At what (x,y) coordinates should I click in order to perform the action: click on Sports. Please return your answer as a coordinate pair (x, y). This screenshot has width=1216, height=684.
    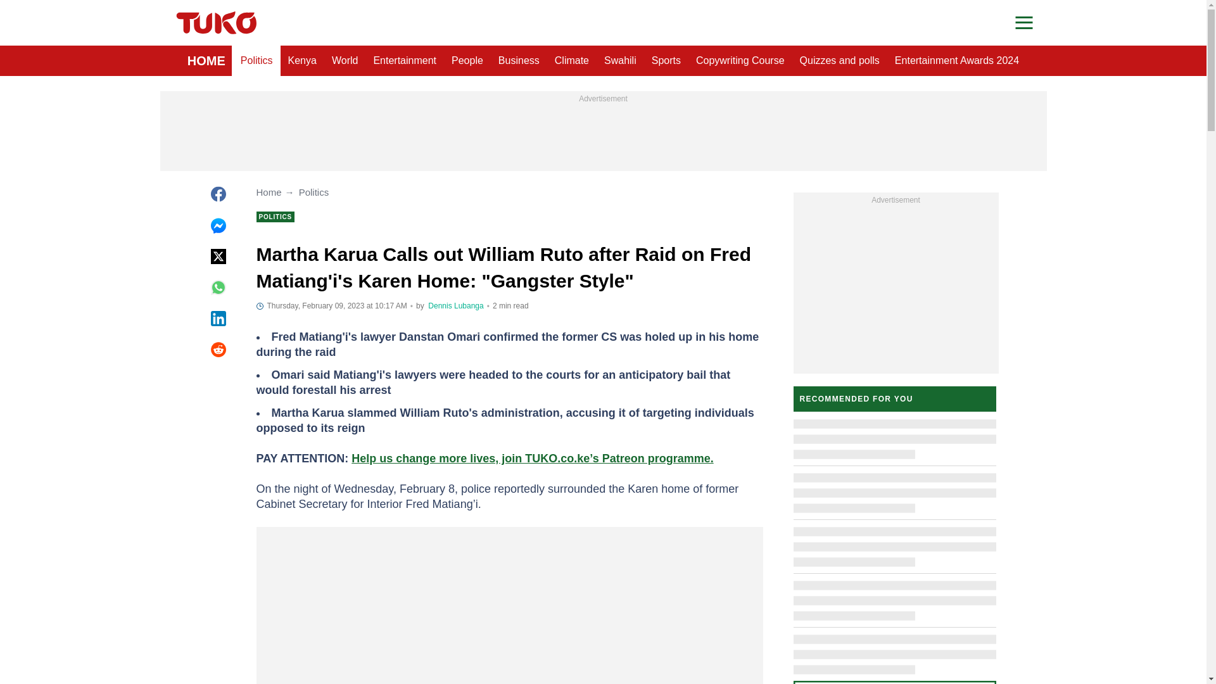
    Looking at the image, I should click on (666, 61).